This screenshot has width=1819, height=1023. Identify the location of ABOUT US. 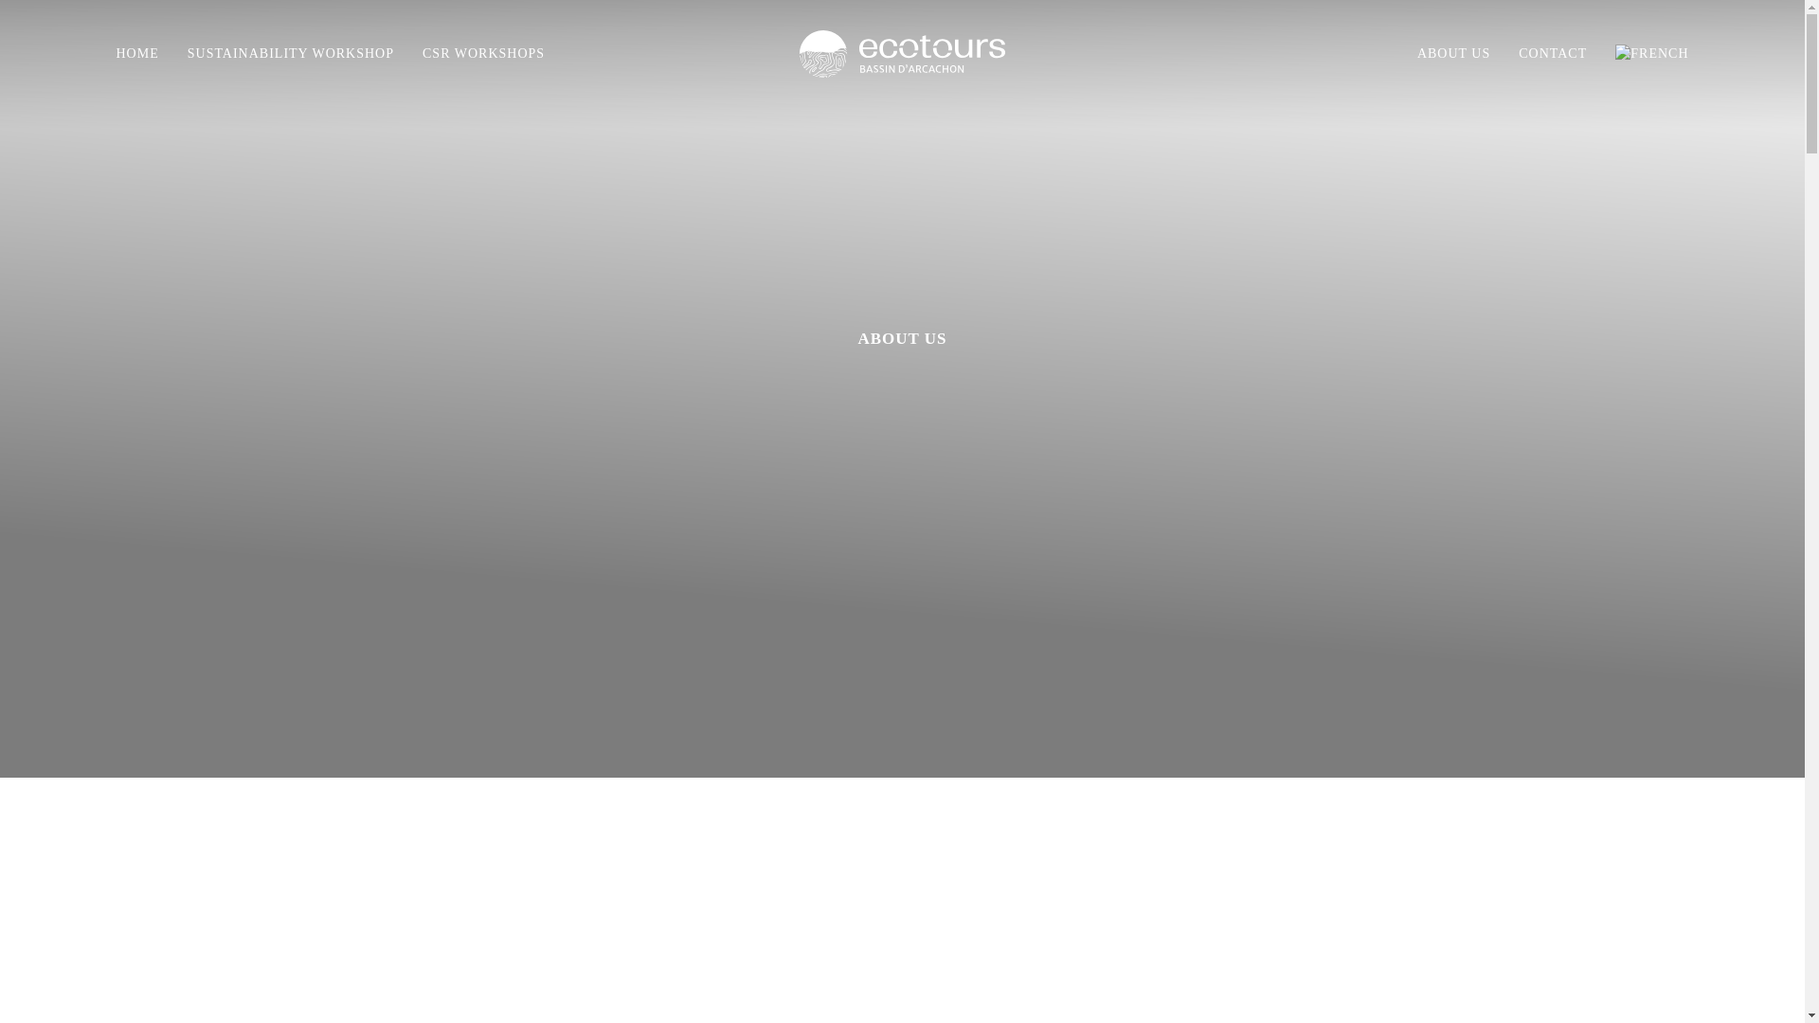
(1453, 53).